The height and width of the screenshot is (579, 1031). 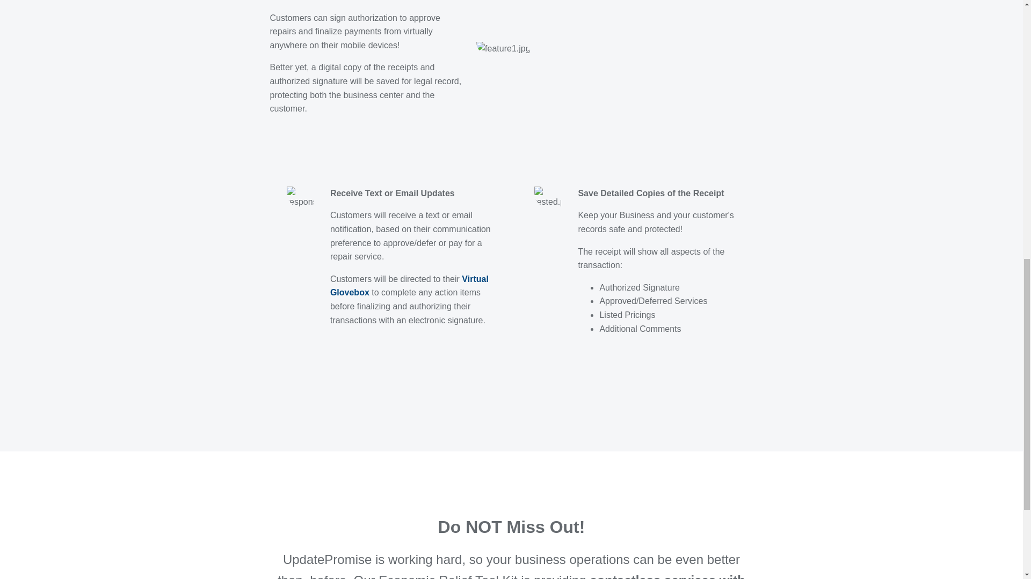 What do you see at coordinates (409, 286) in the screenshot?
I see `Virtual Glovebox` at bounding box center [409, 286].